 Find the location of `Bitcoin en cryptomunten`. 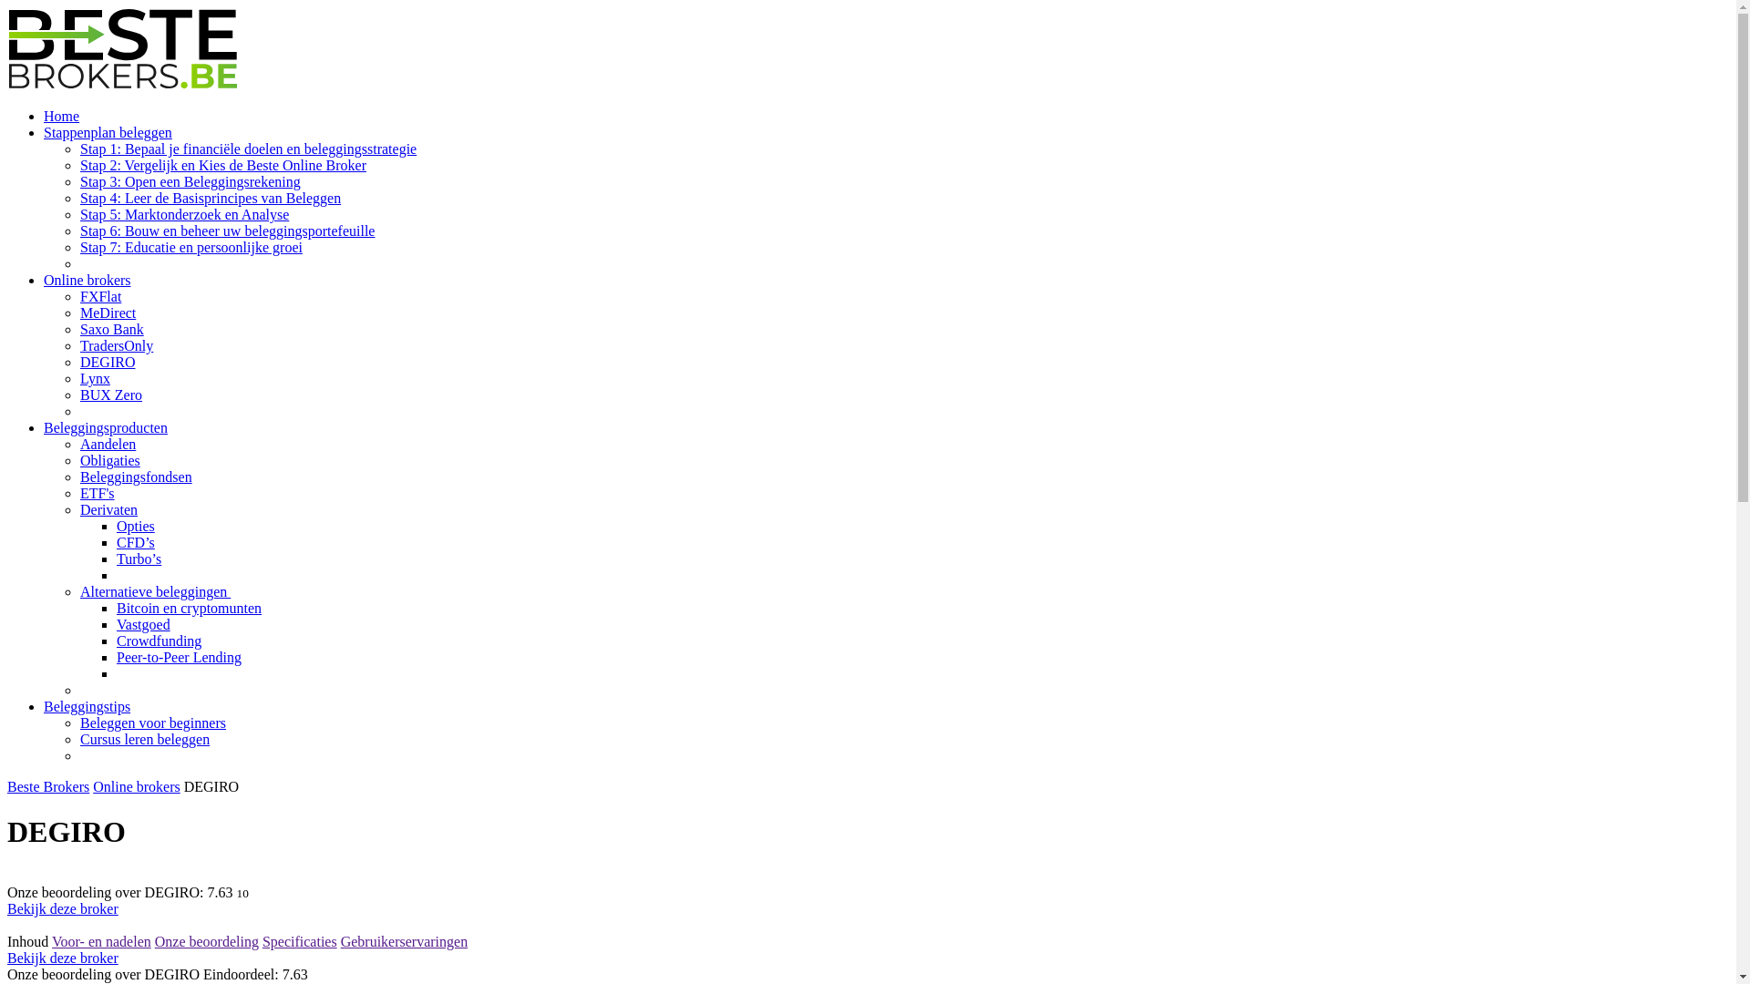

Bitcoin en cryptomunten is located at coordinates (190, 609).